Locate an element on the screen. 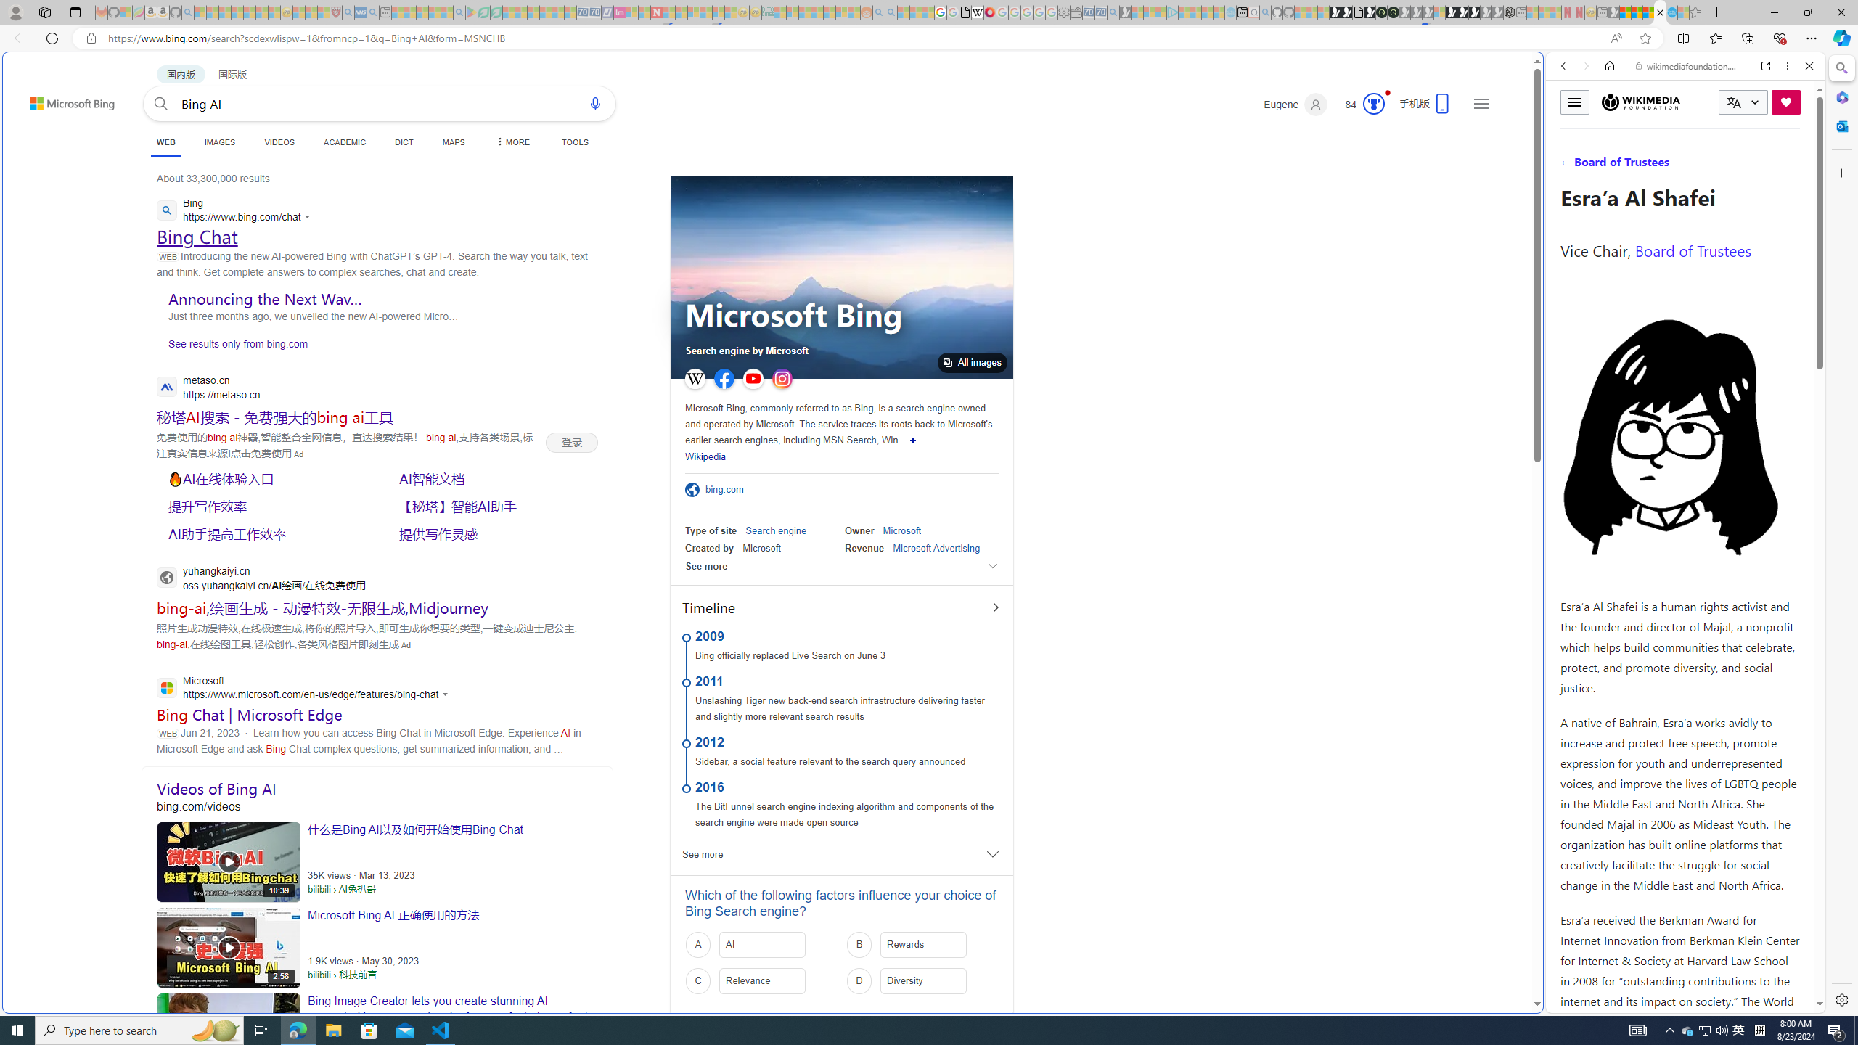 The height and width of the screenshot is (1045, 1858). MediaWiki is located at coordinates (989, 12).